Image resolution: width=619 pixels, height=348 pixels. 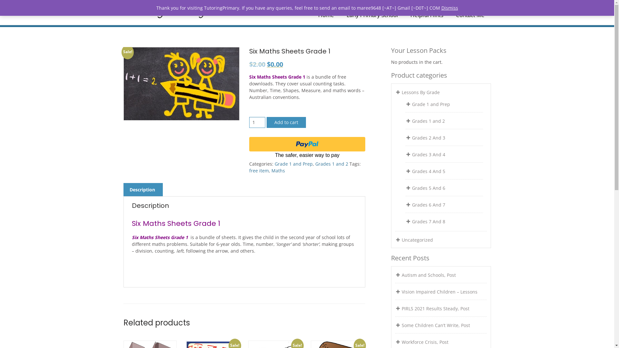 I want to click on Uncategorized, so click(x=417, y=240).